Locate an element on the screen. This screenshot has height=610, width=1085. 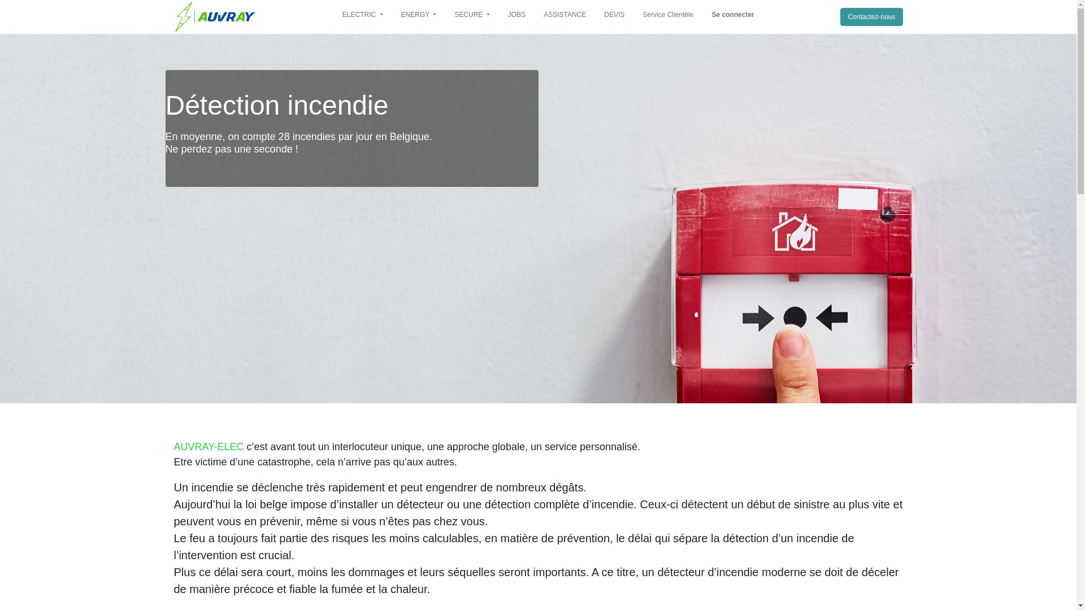
JOBS is located at coordinates (517, 17).